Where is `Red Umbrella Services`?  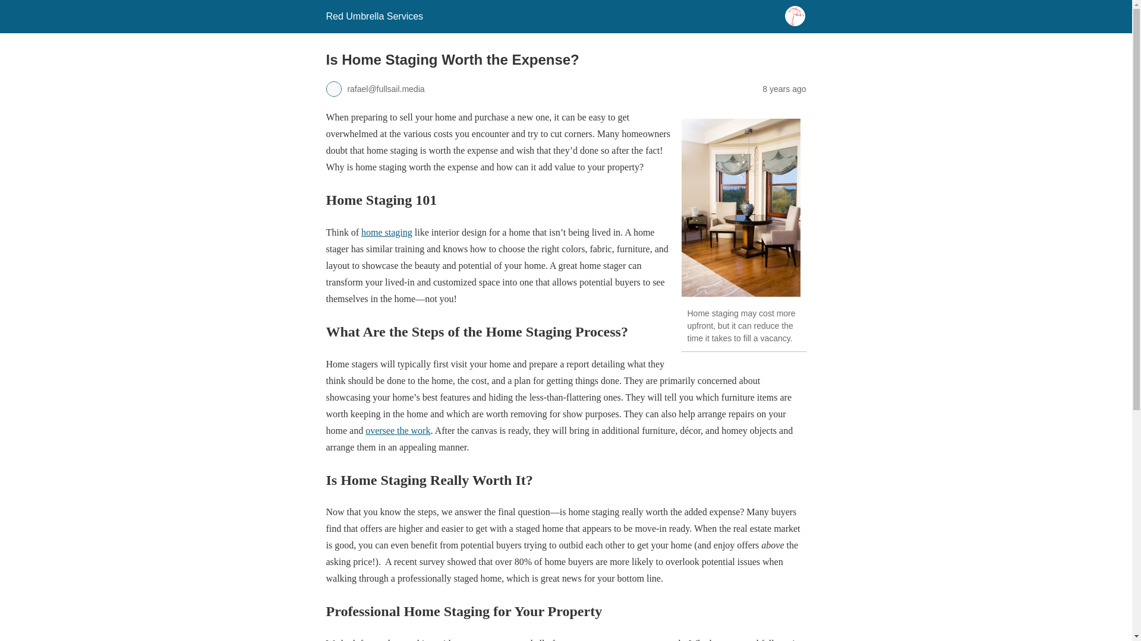 Red Umbrella Services is located at coordinates (374, 16).